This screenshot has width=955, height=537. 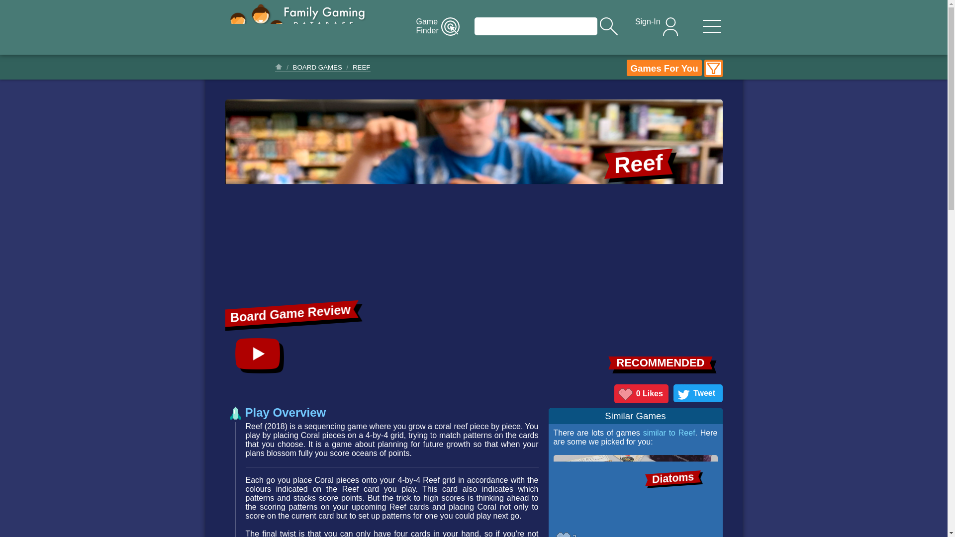 I want to click on Games For You, so click(x=664, y=68).